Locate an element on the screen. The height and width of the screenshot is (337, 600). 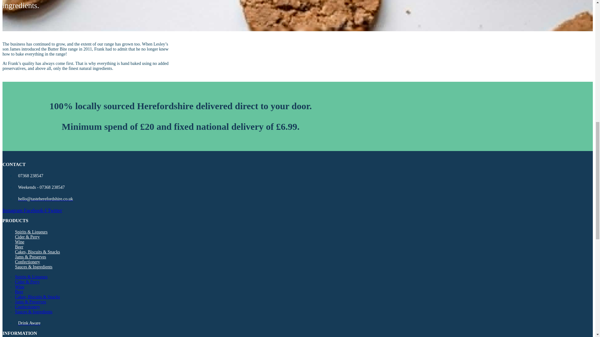
Wine is located at coordinates (20, 242).